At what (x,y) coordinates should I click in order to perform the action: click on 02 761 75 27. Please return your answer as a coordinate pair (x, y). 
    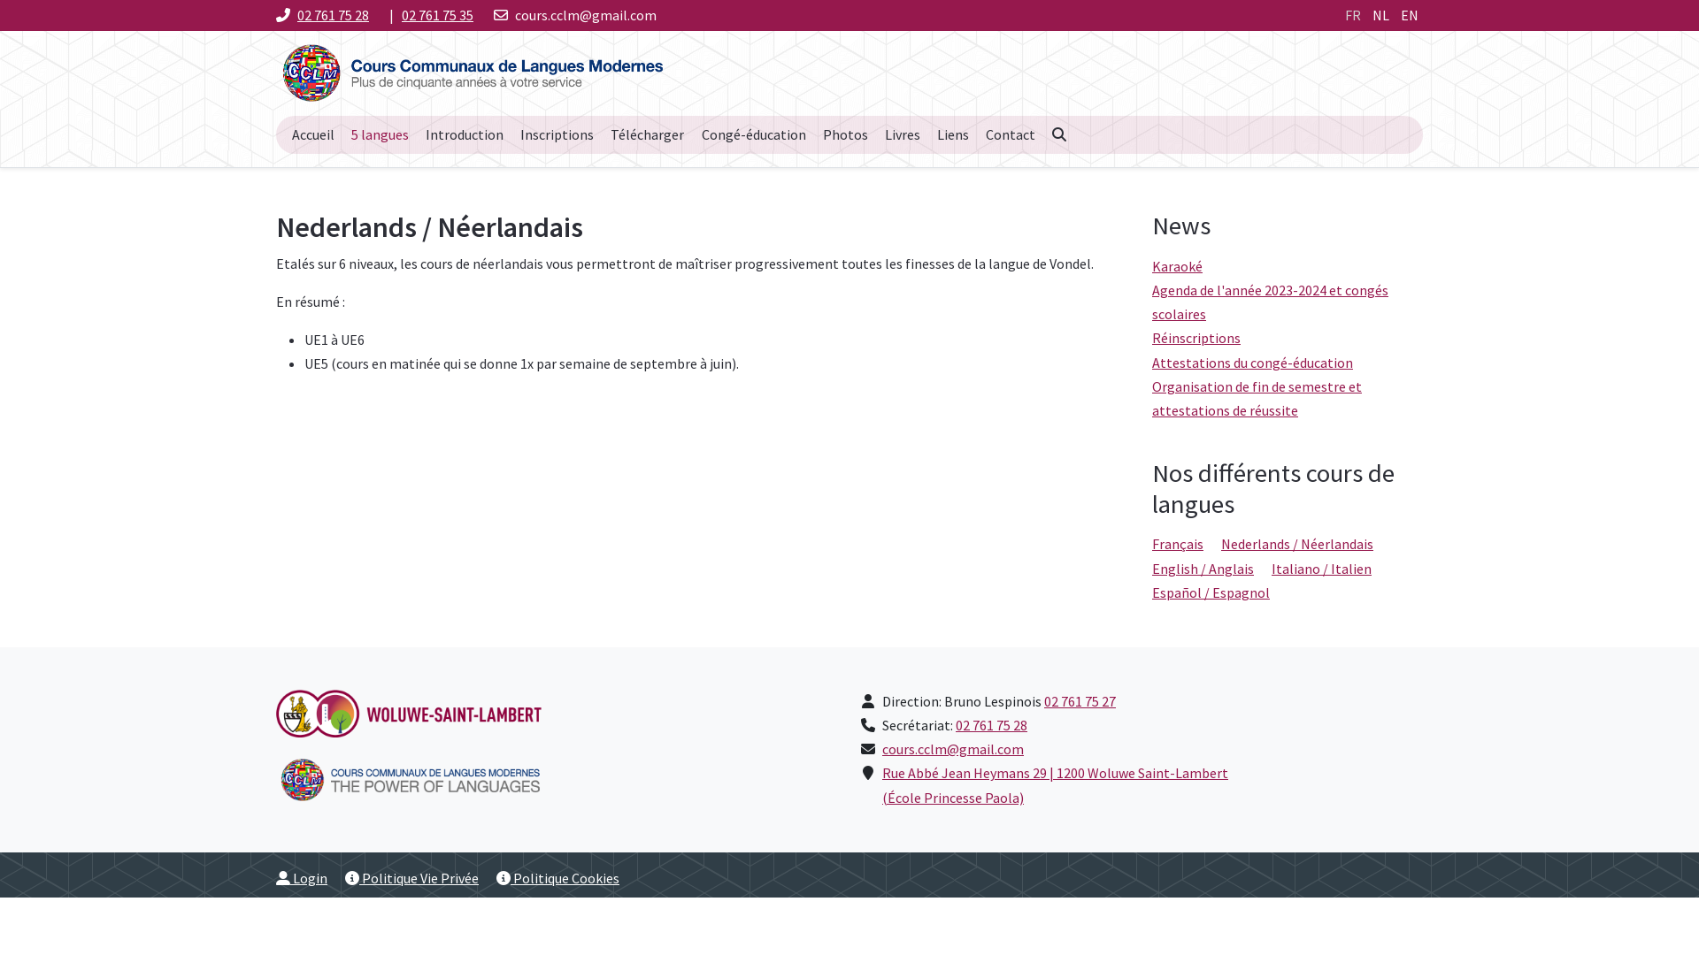
    Looking at the image, I should click on (1080, 701).